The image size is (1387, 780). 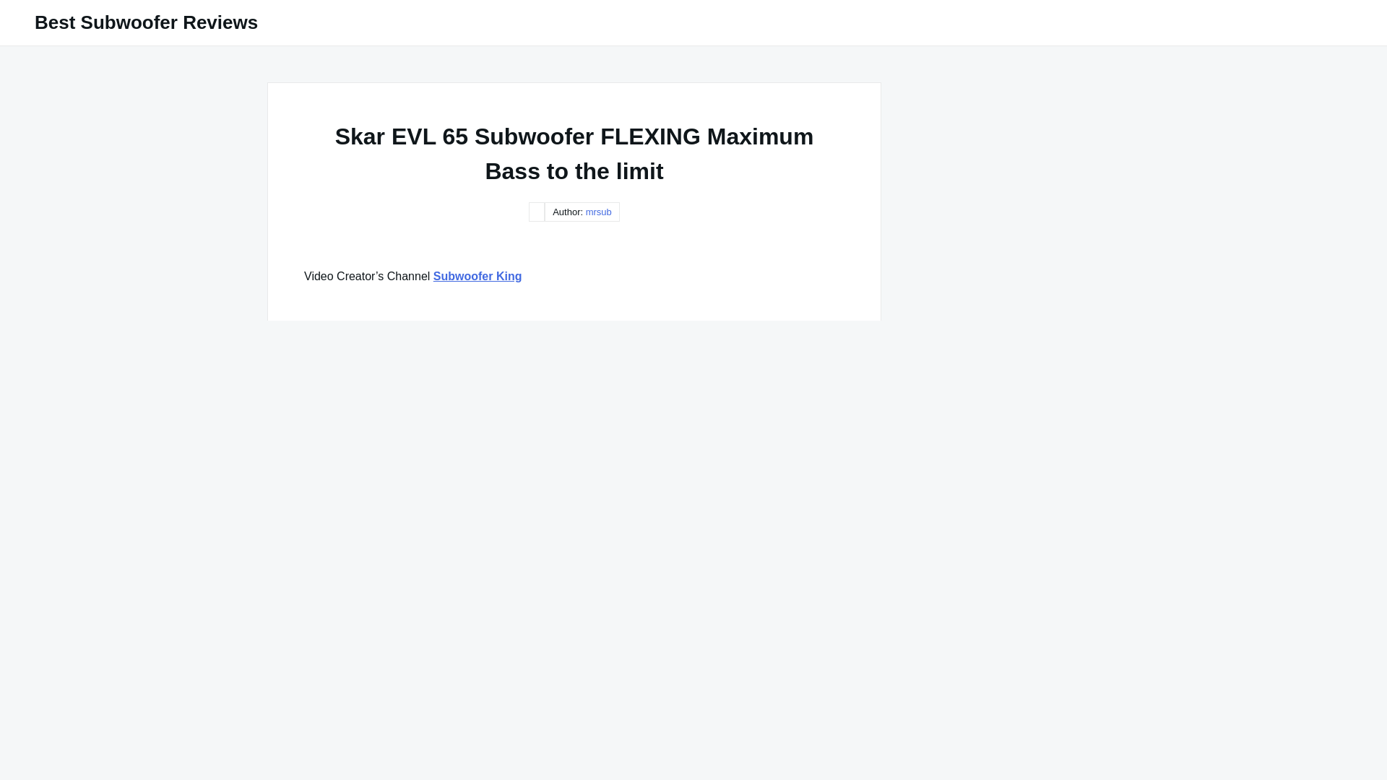 What do you see at coordinates (598, 212) in the screenshot?
I see `mrsub` at bounding box center [598, 212].